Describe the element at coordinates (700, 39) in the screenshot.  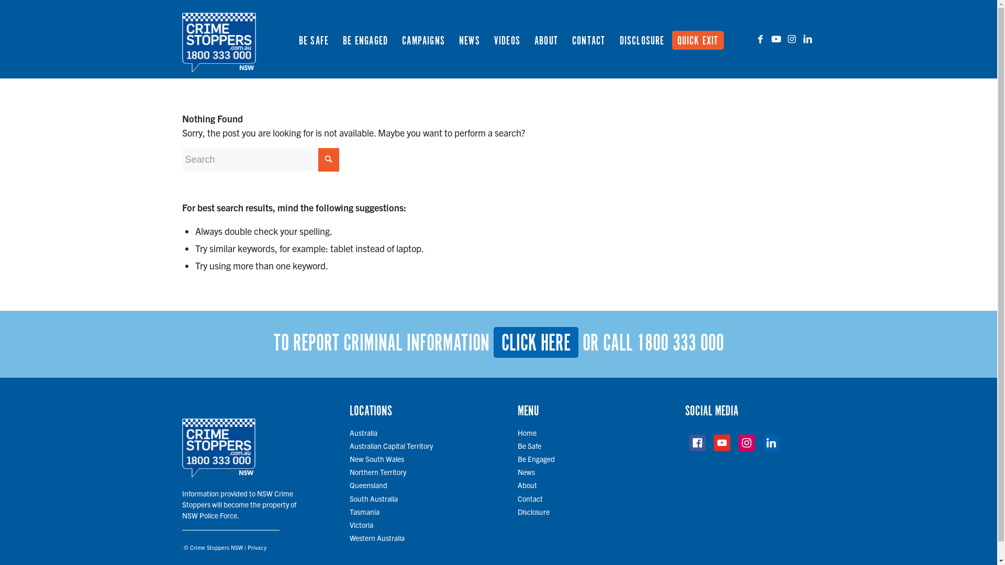
I see `QUICK EXIT` at that location.